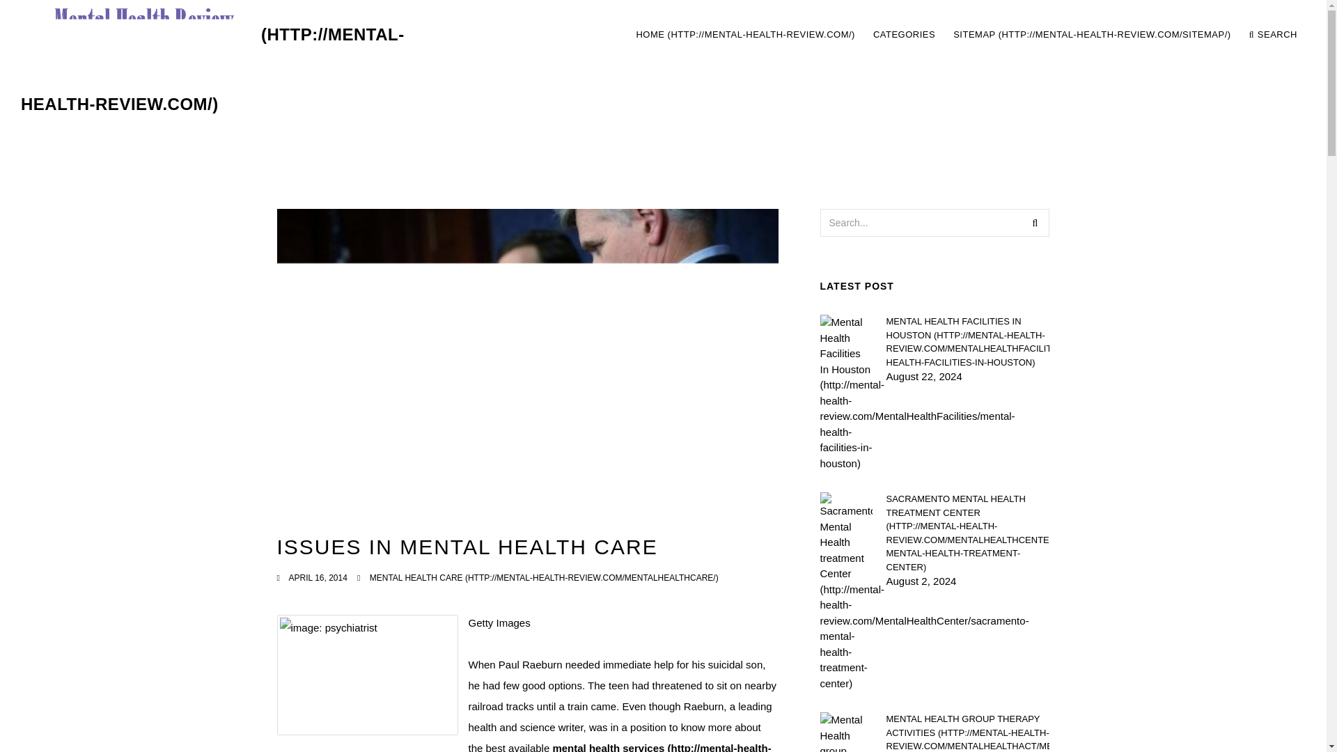 This screenshot has height=752, width=1337. Describe the element at coordinates (524, 746) in the screenshot. I see `Community Mental Health Services` at that location.